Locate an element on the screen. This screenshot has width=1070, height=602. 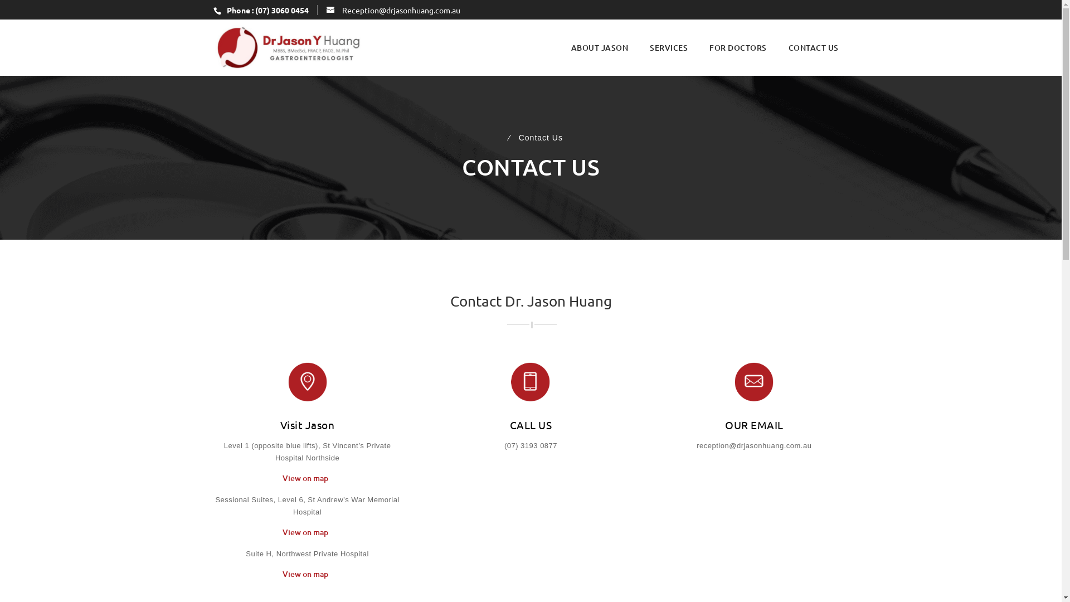
icon1 is located at coordinates (308, 382).